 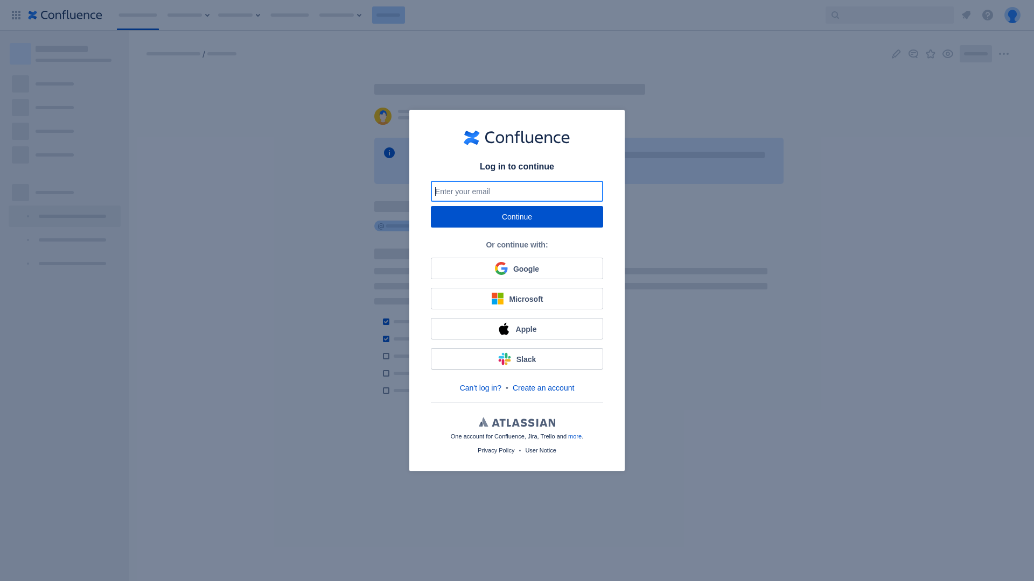 What do you see at coordinates (517, 217) in the screenshot?
I see `Continue` at bounding box center [517, 217].